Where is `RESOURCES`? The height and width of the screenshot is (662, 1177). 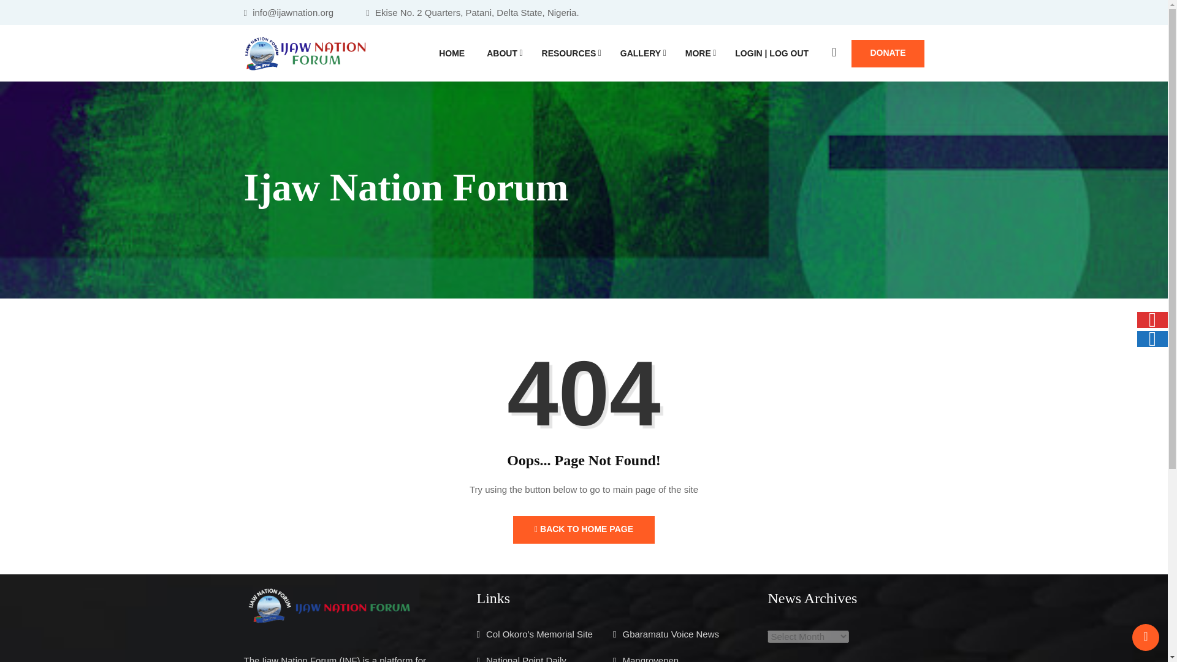
RESOURCES is located at coordinates (569, 53).